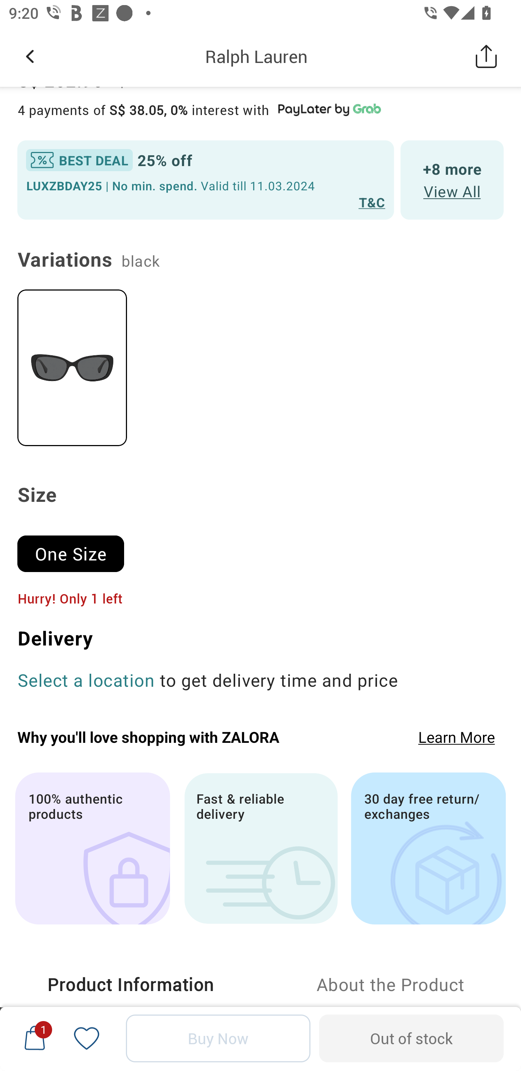 This screenshot has width=521, height=1071. Describe the element at coordinates (452, 179) in the screenshot. I see `+8 more
View All` at that location.